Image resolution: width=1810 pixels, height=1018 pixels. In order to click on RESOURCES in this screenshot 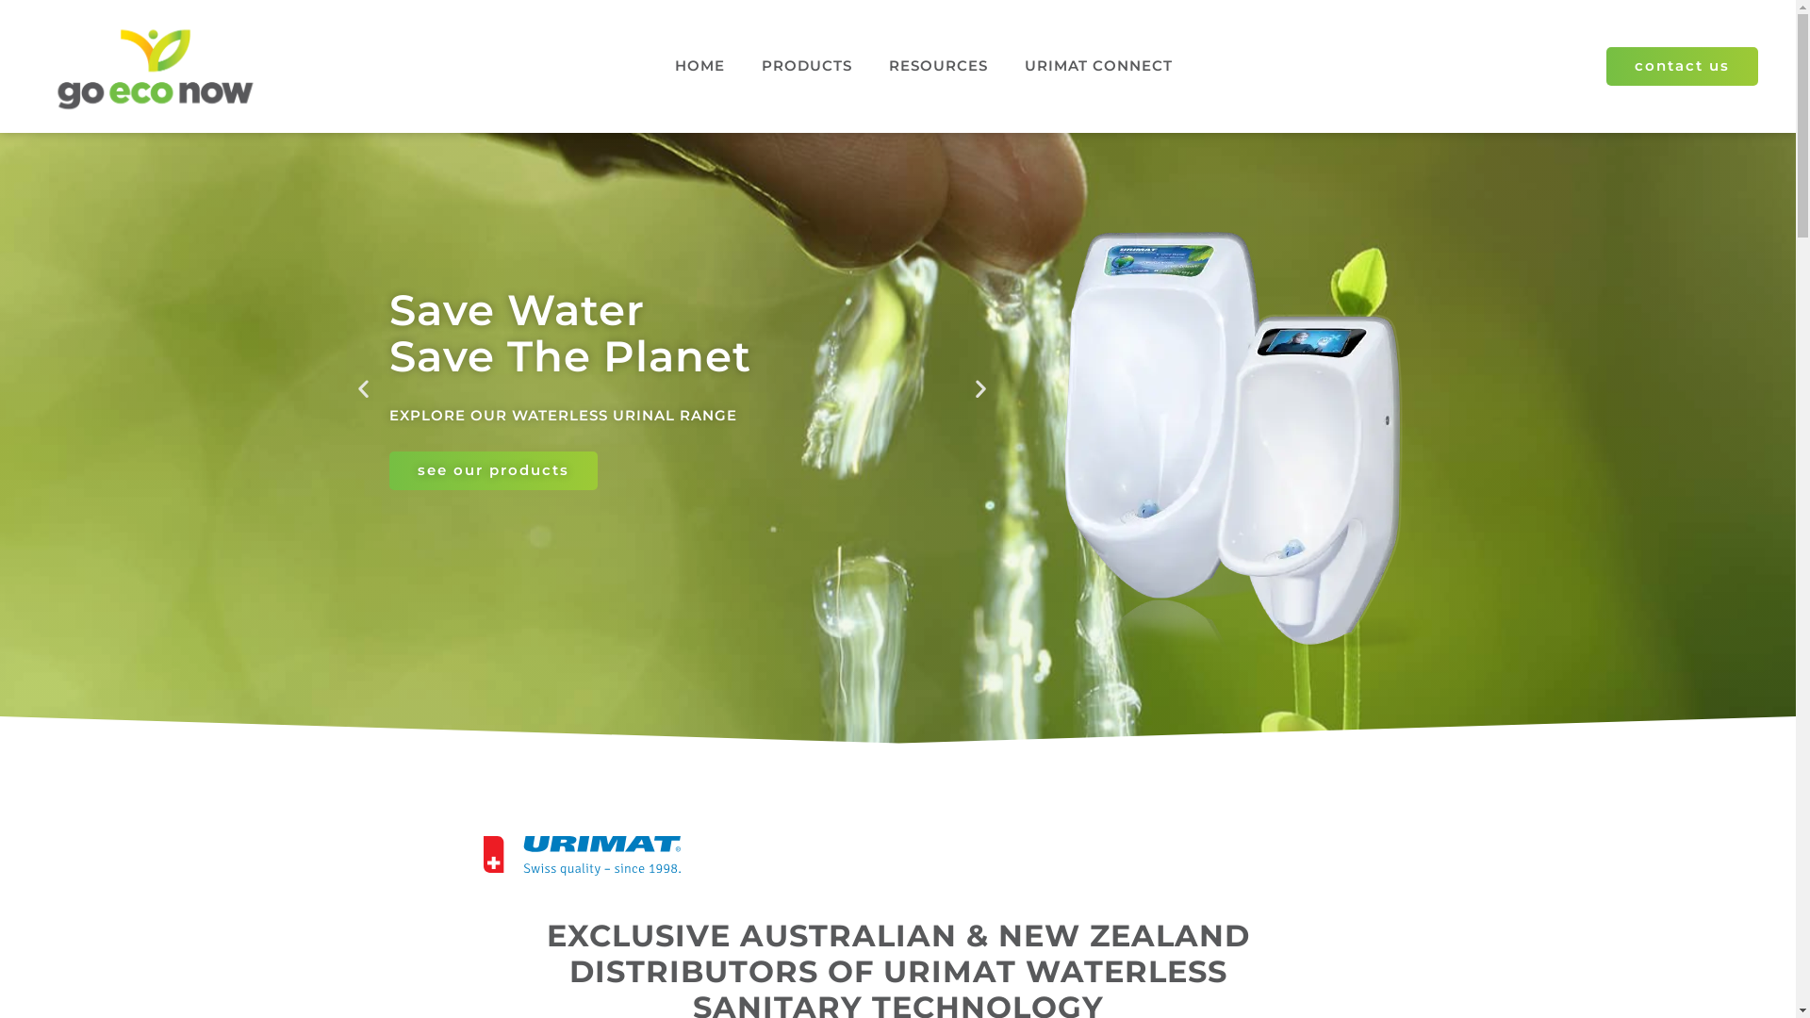, I will do `click(939, 66)`.